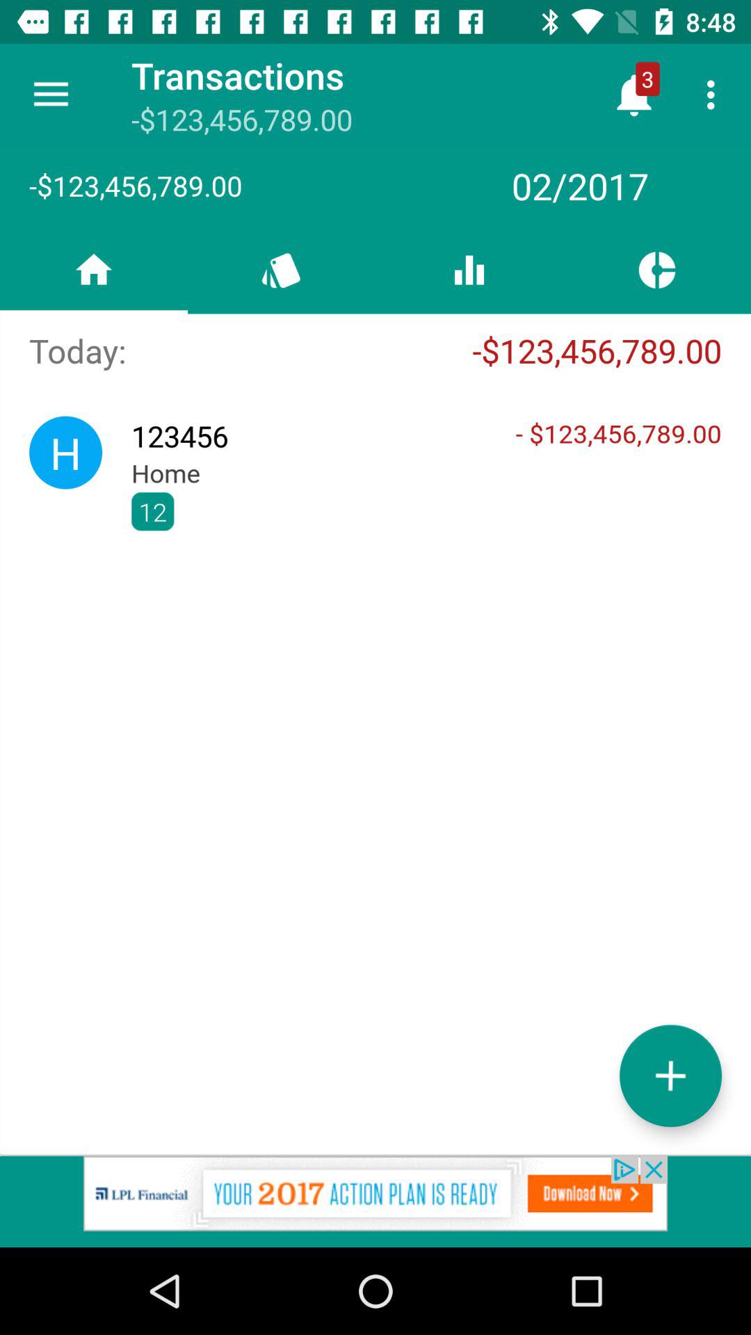 The image size is (751, 1335). What do you see at coordinates (51, 95) in the screenshot?
I see `press the icon next to the transactions item` at bounding box center [51, 95].